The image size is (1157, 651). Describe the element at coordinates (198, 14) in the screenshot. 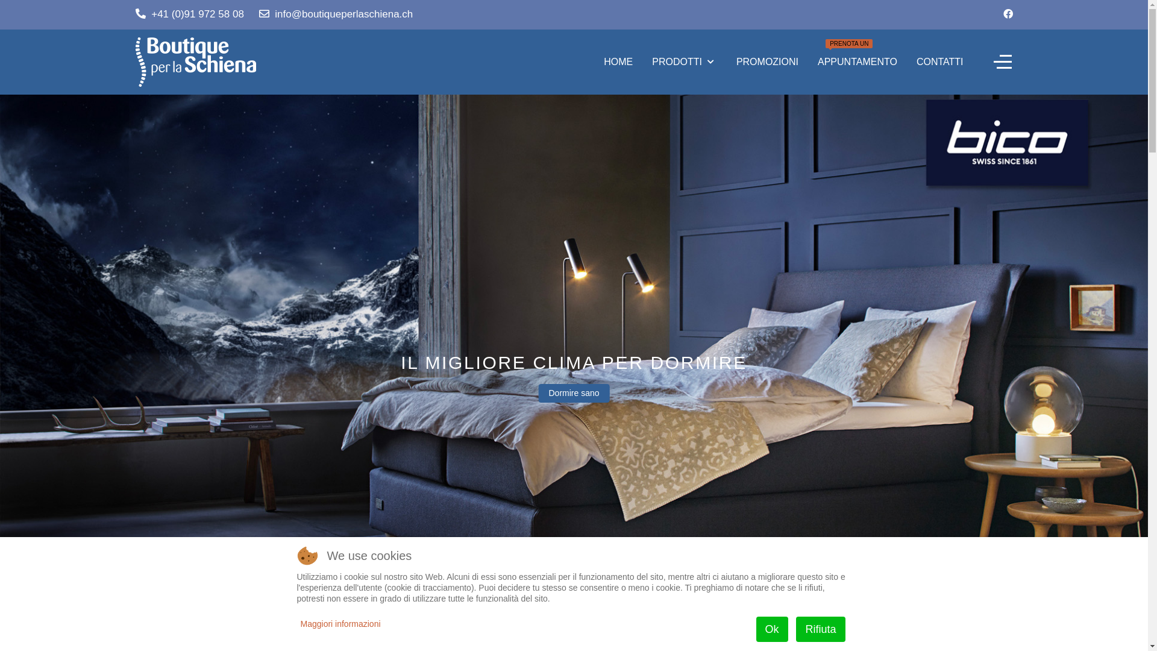

I see `+41 (0)91 972 58 08` at that location.